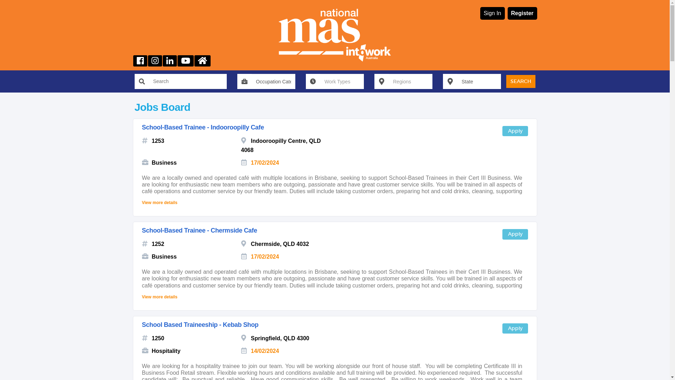 This screenshot has height=380, width=675. What do you see at coordinates (203, 127) in the screenshot?
I see `School-Based Trainee - Indooroopilly Cafe` at bounding box center [203, 127].